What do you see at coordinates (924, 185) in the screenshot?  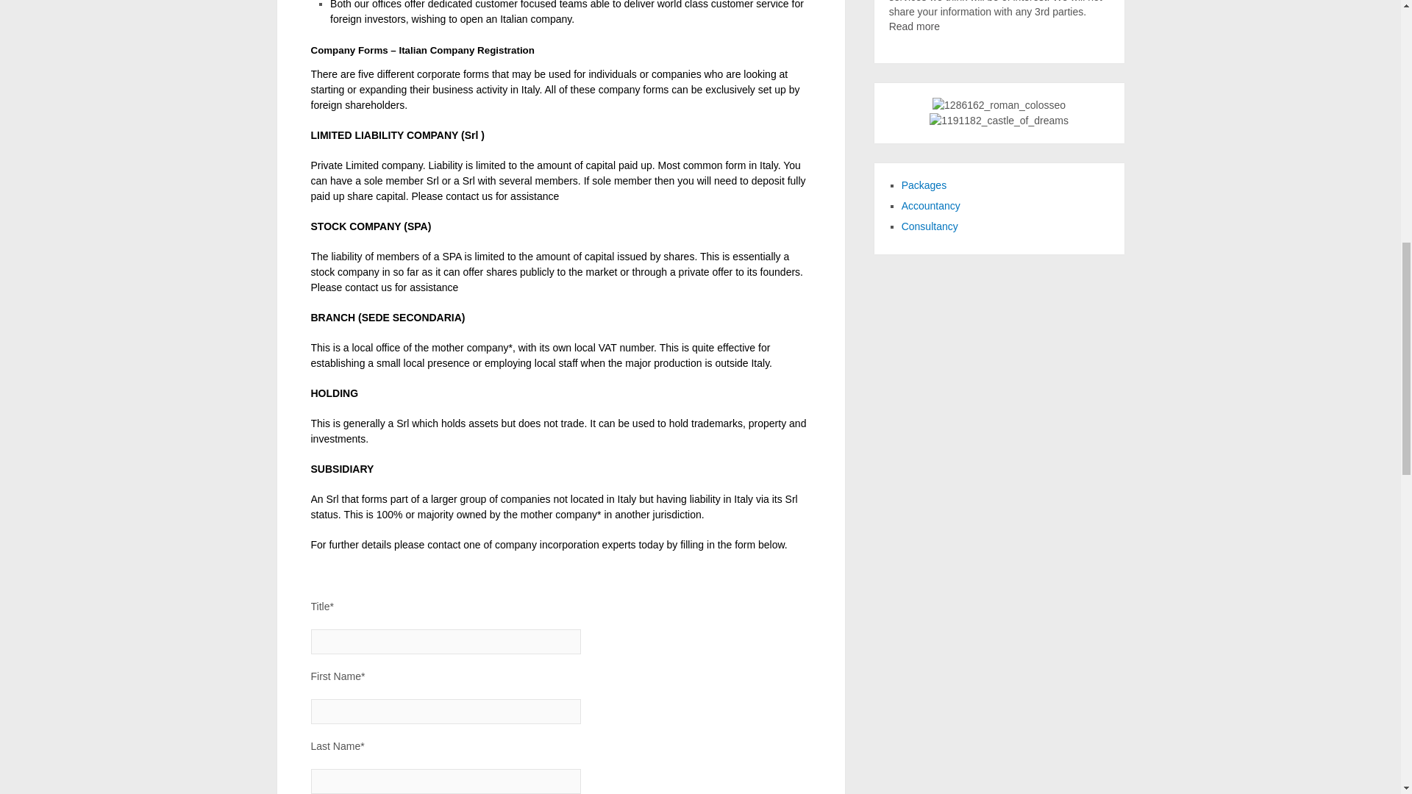 I see `Packages` at bounding box center [924, 185].